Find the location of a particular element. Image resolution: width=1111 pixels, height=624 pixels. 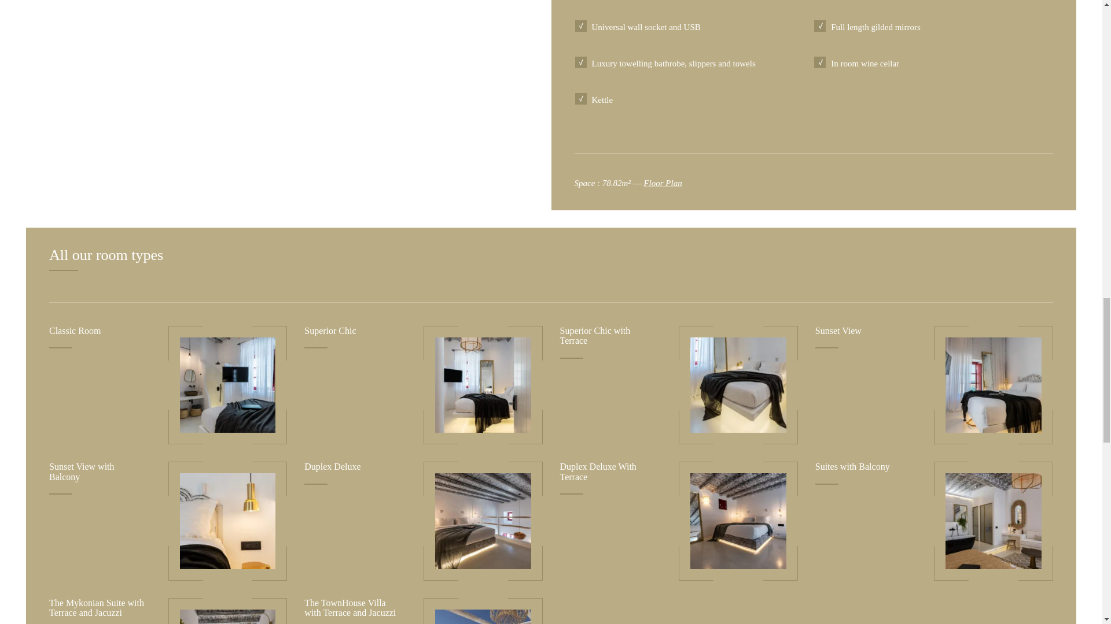

Floor Plan is located at coordinates (662, 183).